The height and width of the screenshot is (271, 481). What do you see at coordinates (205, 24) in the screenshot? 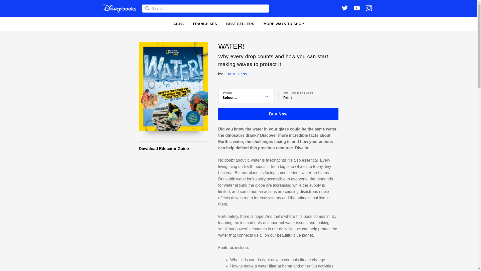
I see `FRANCHISES` at bounding box center [205, 24].